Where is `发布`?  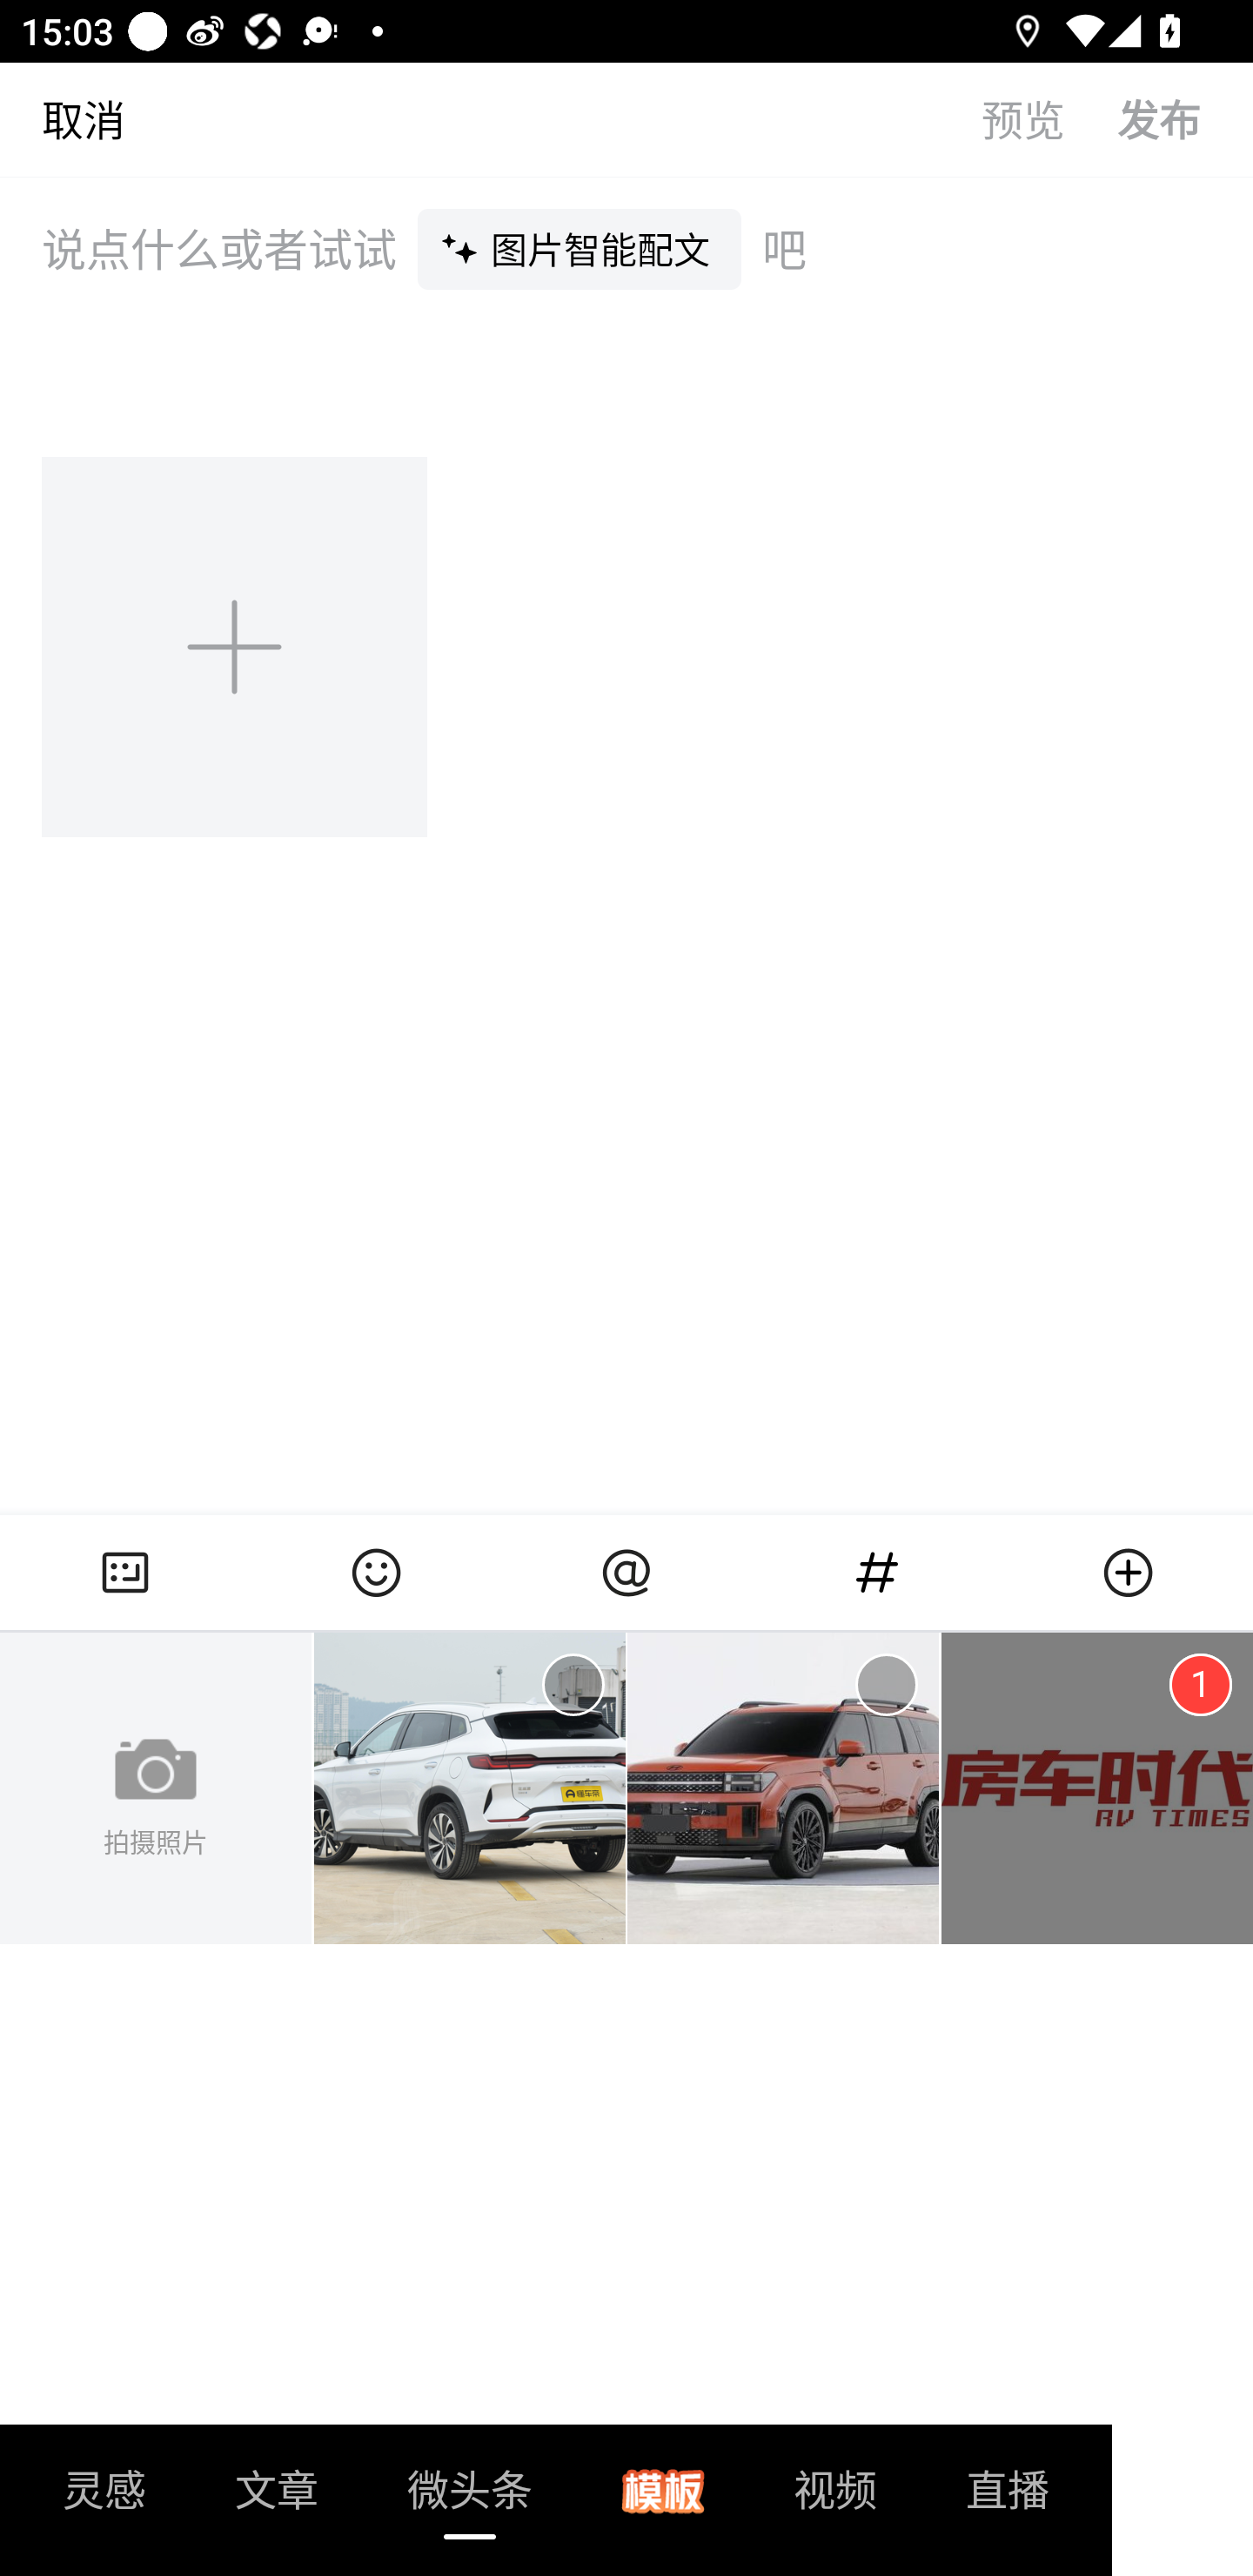
发布 is located at coordinates (1185, 118).